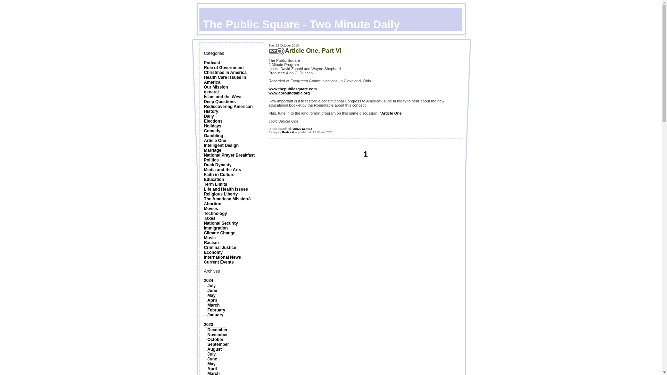 This screenshot has height=375, width=667. Describe the element at coordinates (221, 145) in the screenshot. I see `Intelligent Design` at that location.